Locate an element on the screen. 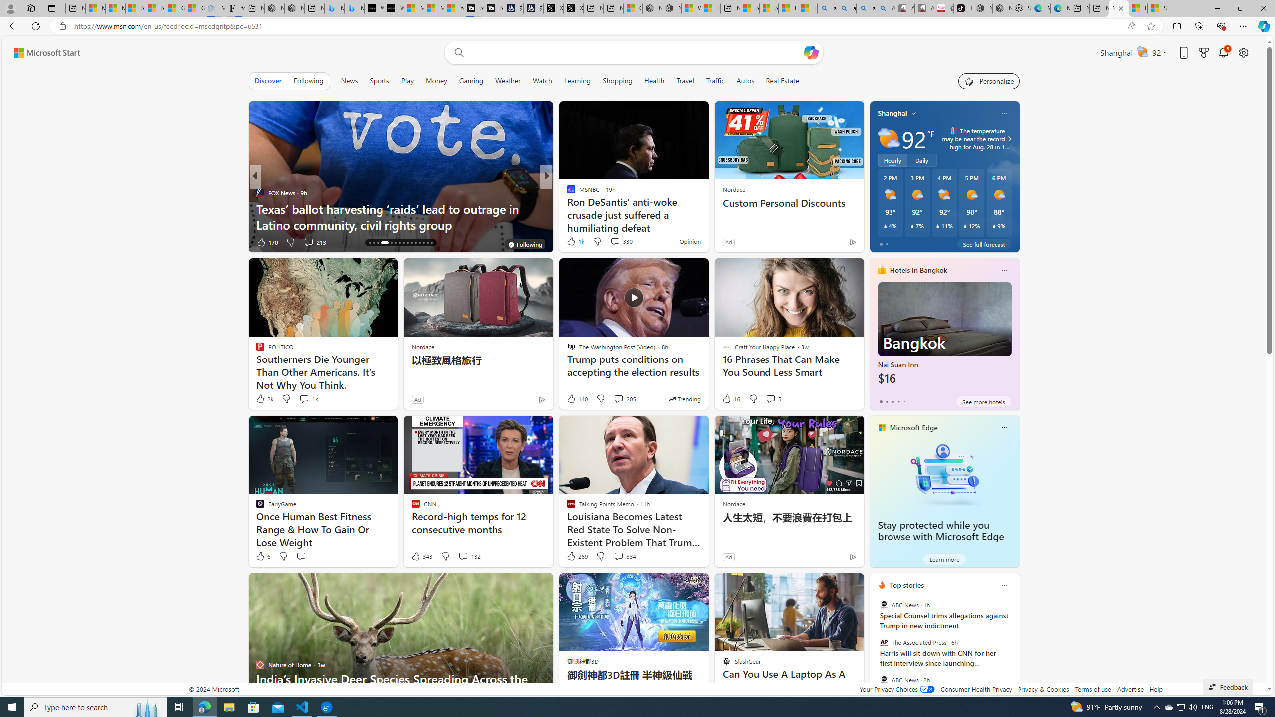  View comments 1 Comment is located at coordinates (615, 242).